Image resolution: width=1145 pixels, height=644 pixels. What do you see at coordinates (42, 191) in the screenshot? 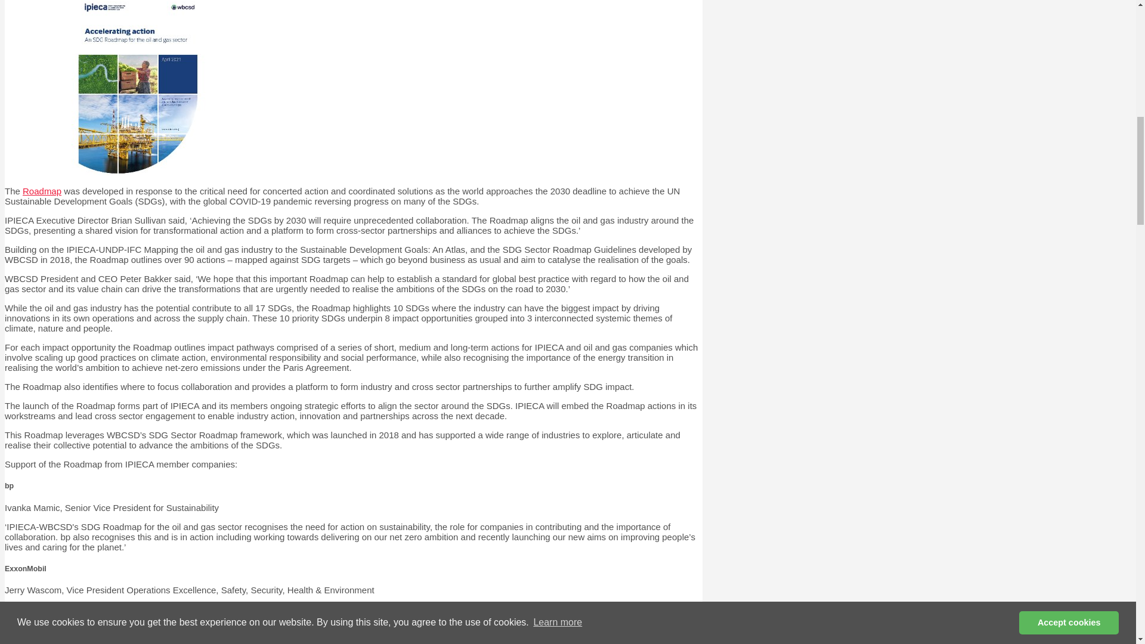
I see `Roadmap` at bounding box center [42, 191].